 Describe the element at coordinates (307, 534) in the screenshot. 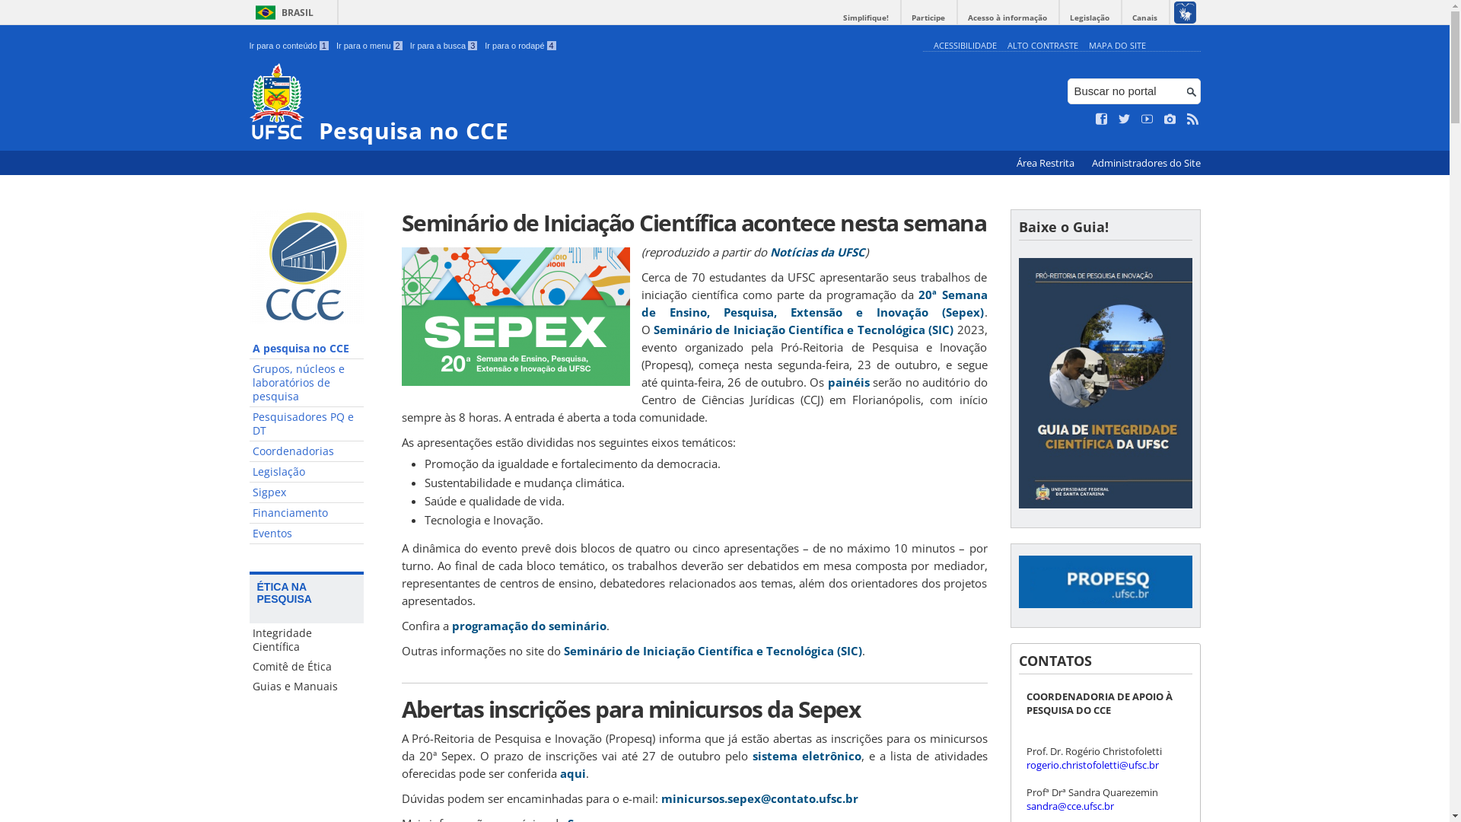

I see `Eventos` at that location.